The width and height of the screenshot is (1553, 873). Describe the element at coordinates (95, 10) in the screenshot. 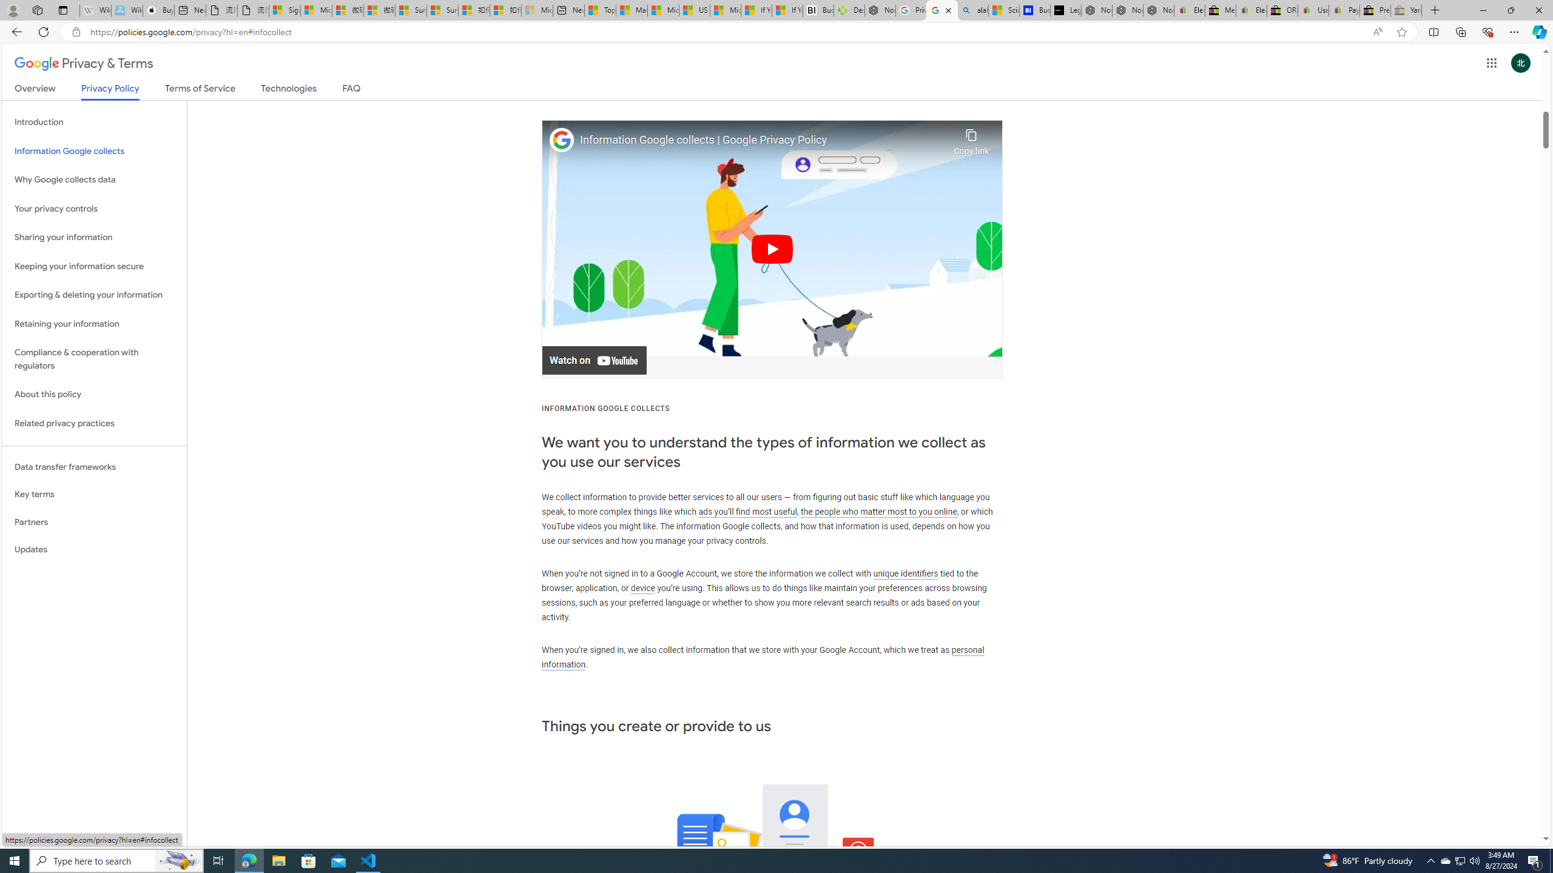

I see `Wikipedia - Sleeping` at that location.